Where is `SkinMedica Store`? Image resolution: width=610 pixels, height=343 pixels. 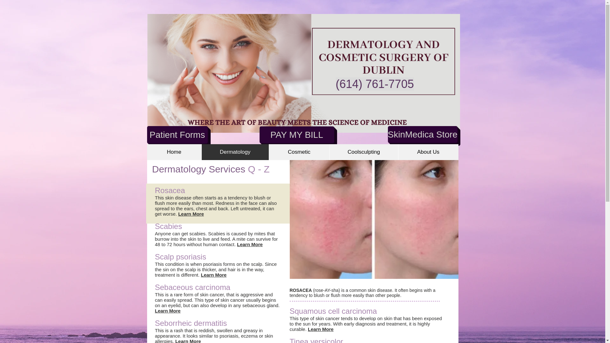
SkinMedica Store is located at coordinates (422, 135).